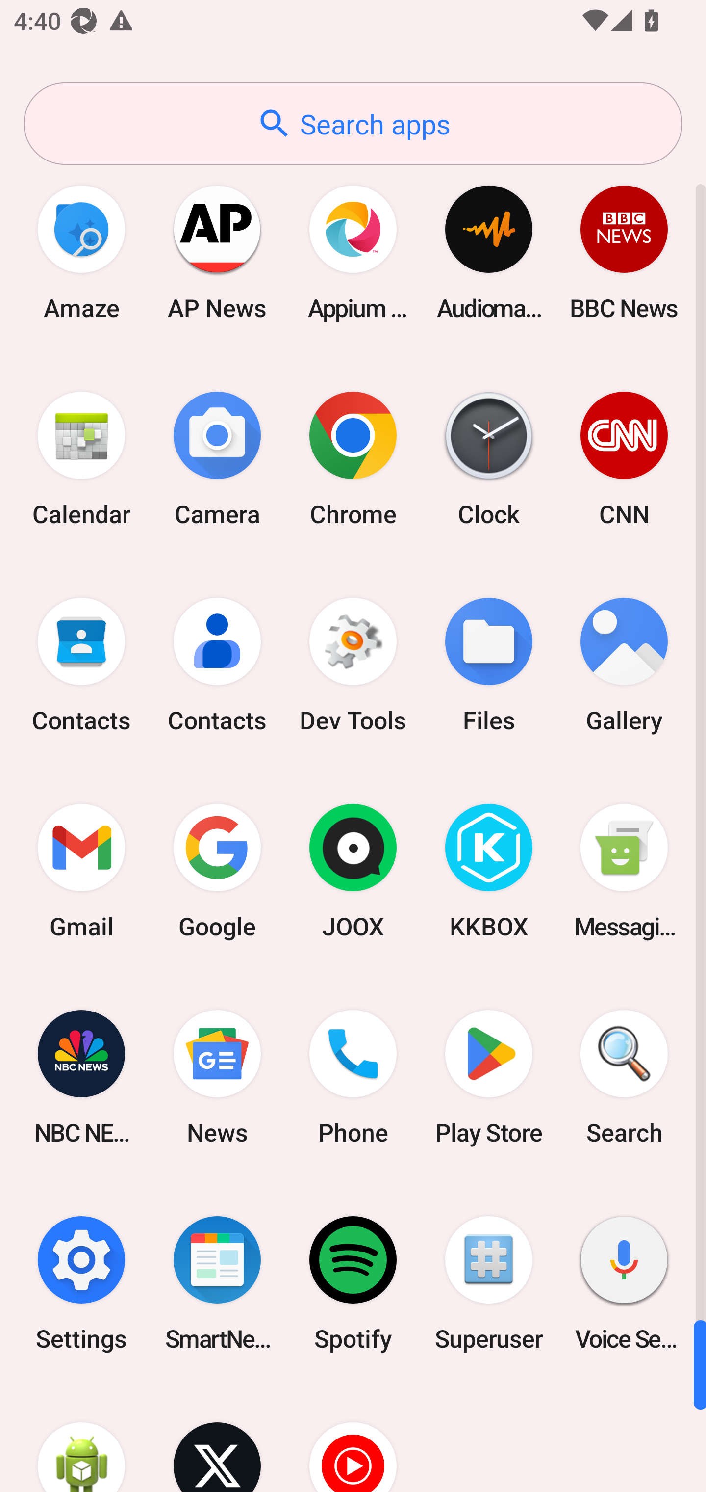  I want to click on News, so click(217, 1077).